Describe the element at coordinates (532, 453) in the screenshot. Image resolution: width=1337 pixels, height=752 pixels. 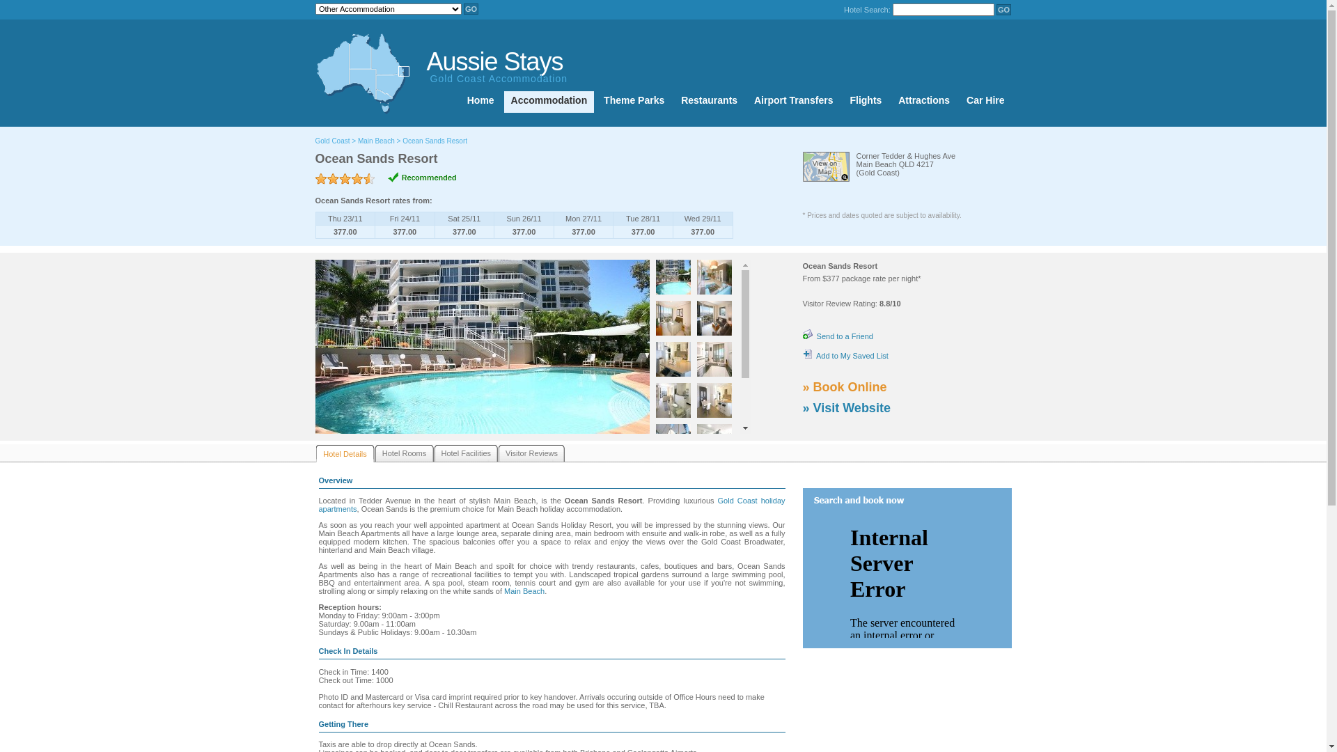
I see `Visitor Reviews` at that location.